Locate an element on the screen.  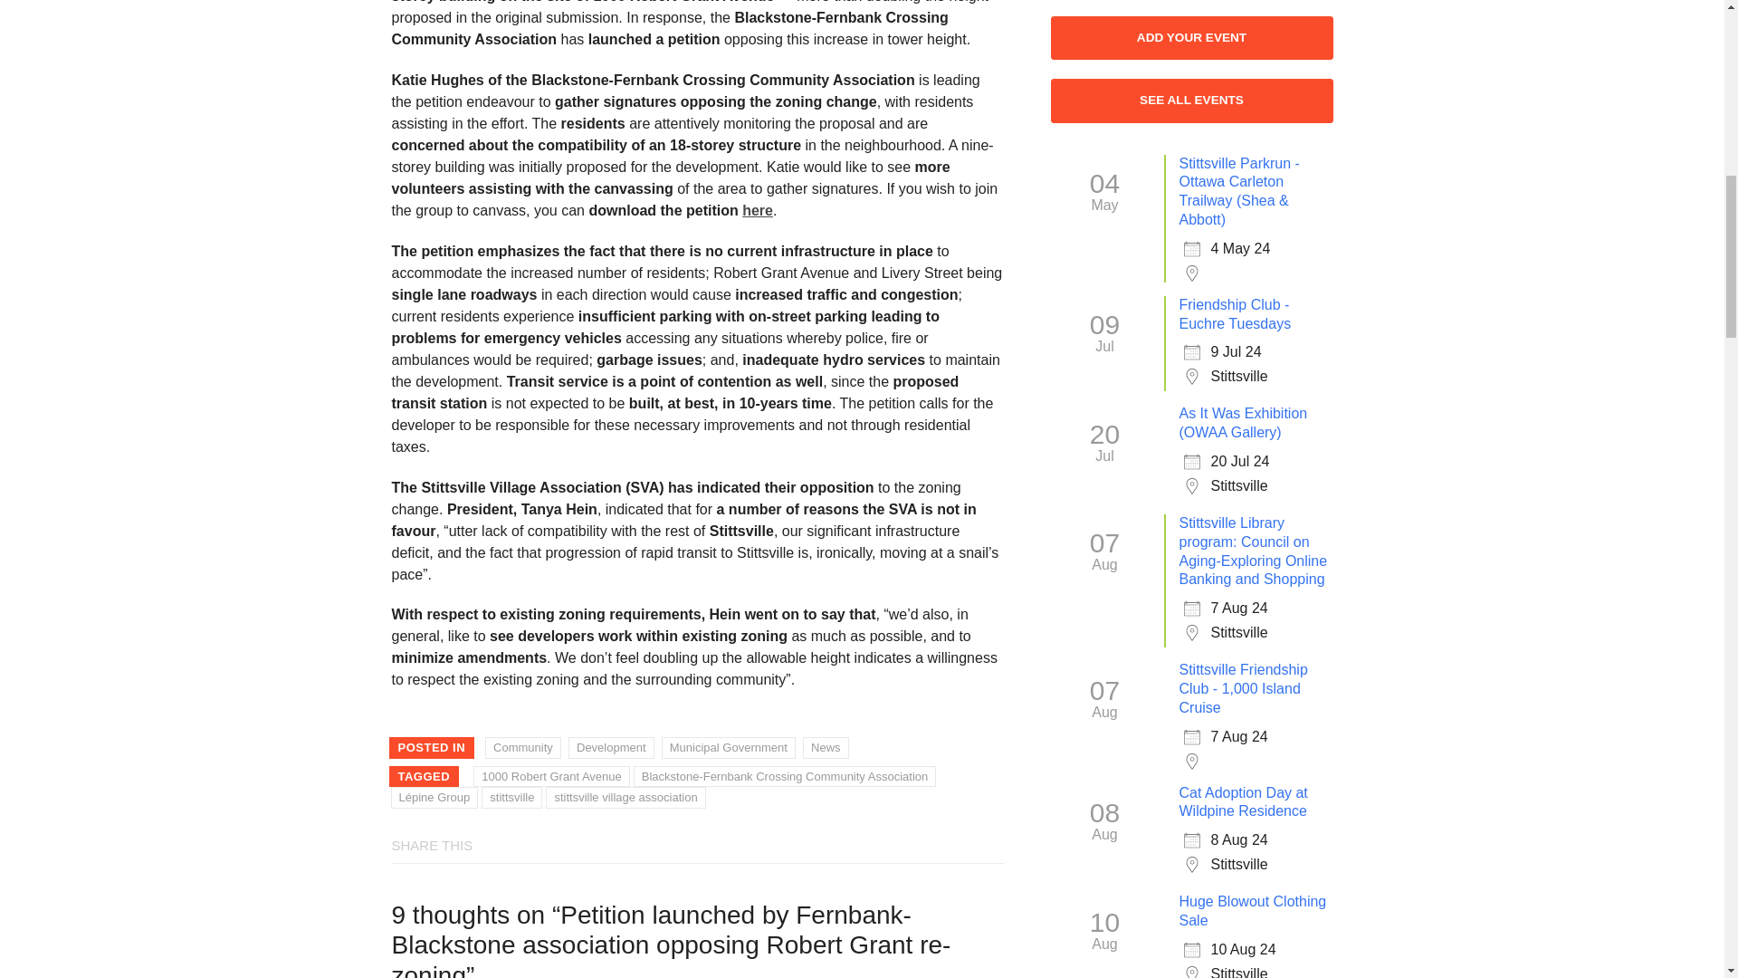
Development is located at coordinates (611, 748).